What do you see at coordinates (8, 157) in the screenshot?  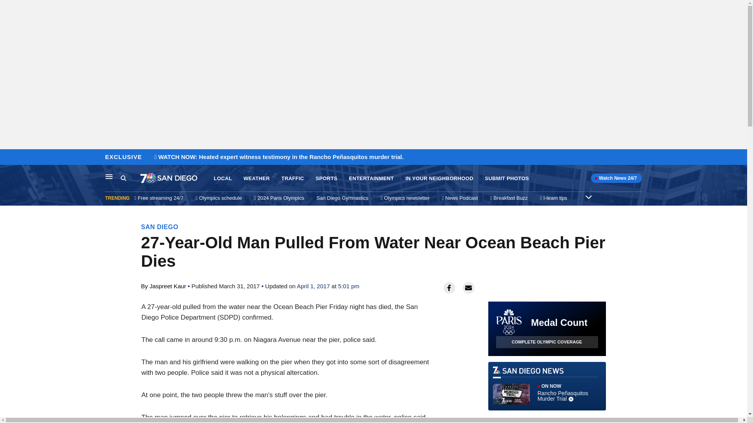 I see `Skip to content` at bounding box center [8, 157].